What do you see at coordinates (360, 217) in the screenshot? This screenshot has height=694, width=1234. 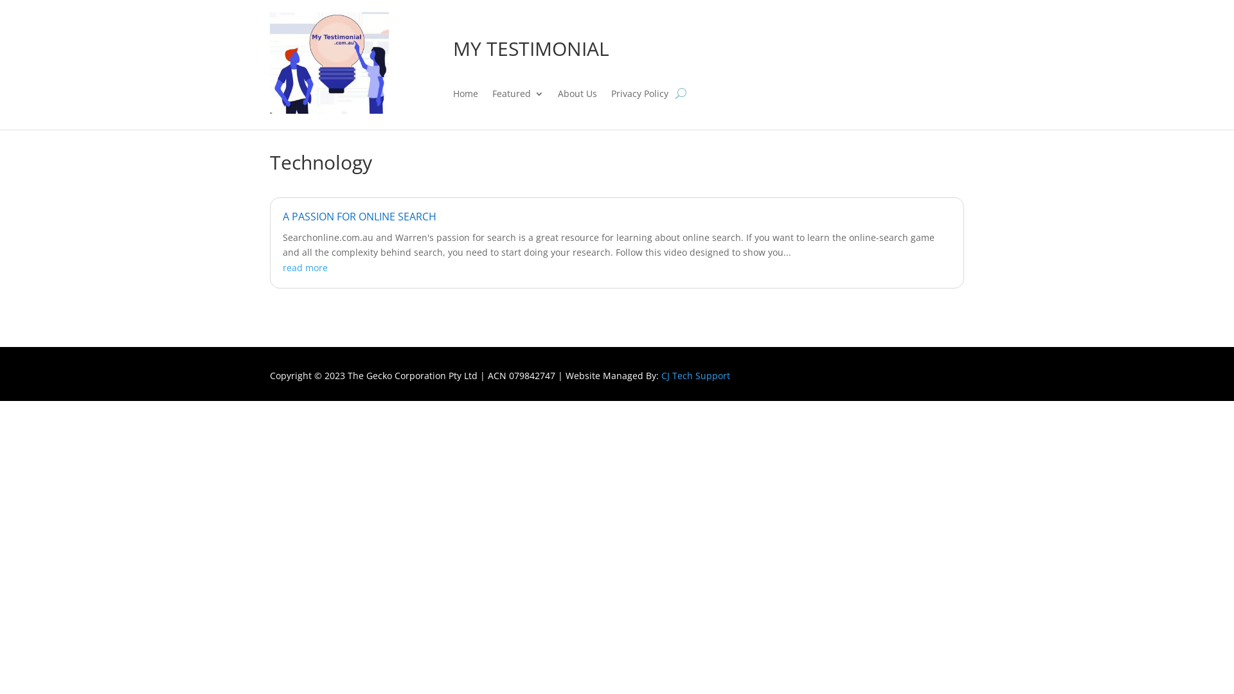 I see `A PASSION FOR ONLINE SEARCH` at bounding box center [360, 217].